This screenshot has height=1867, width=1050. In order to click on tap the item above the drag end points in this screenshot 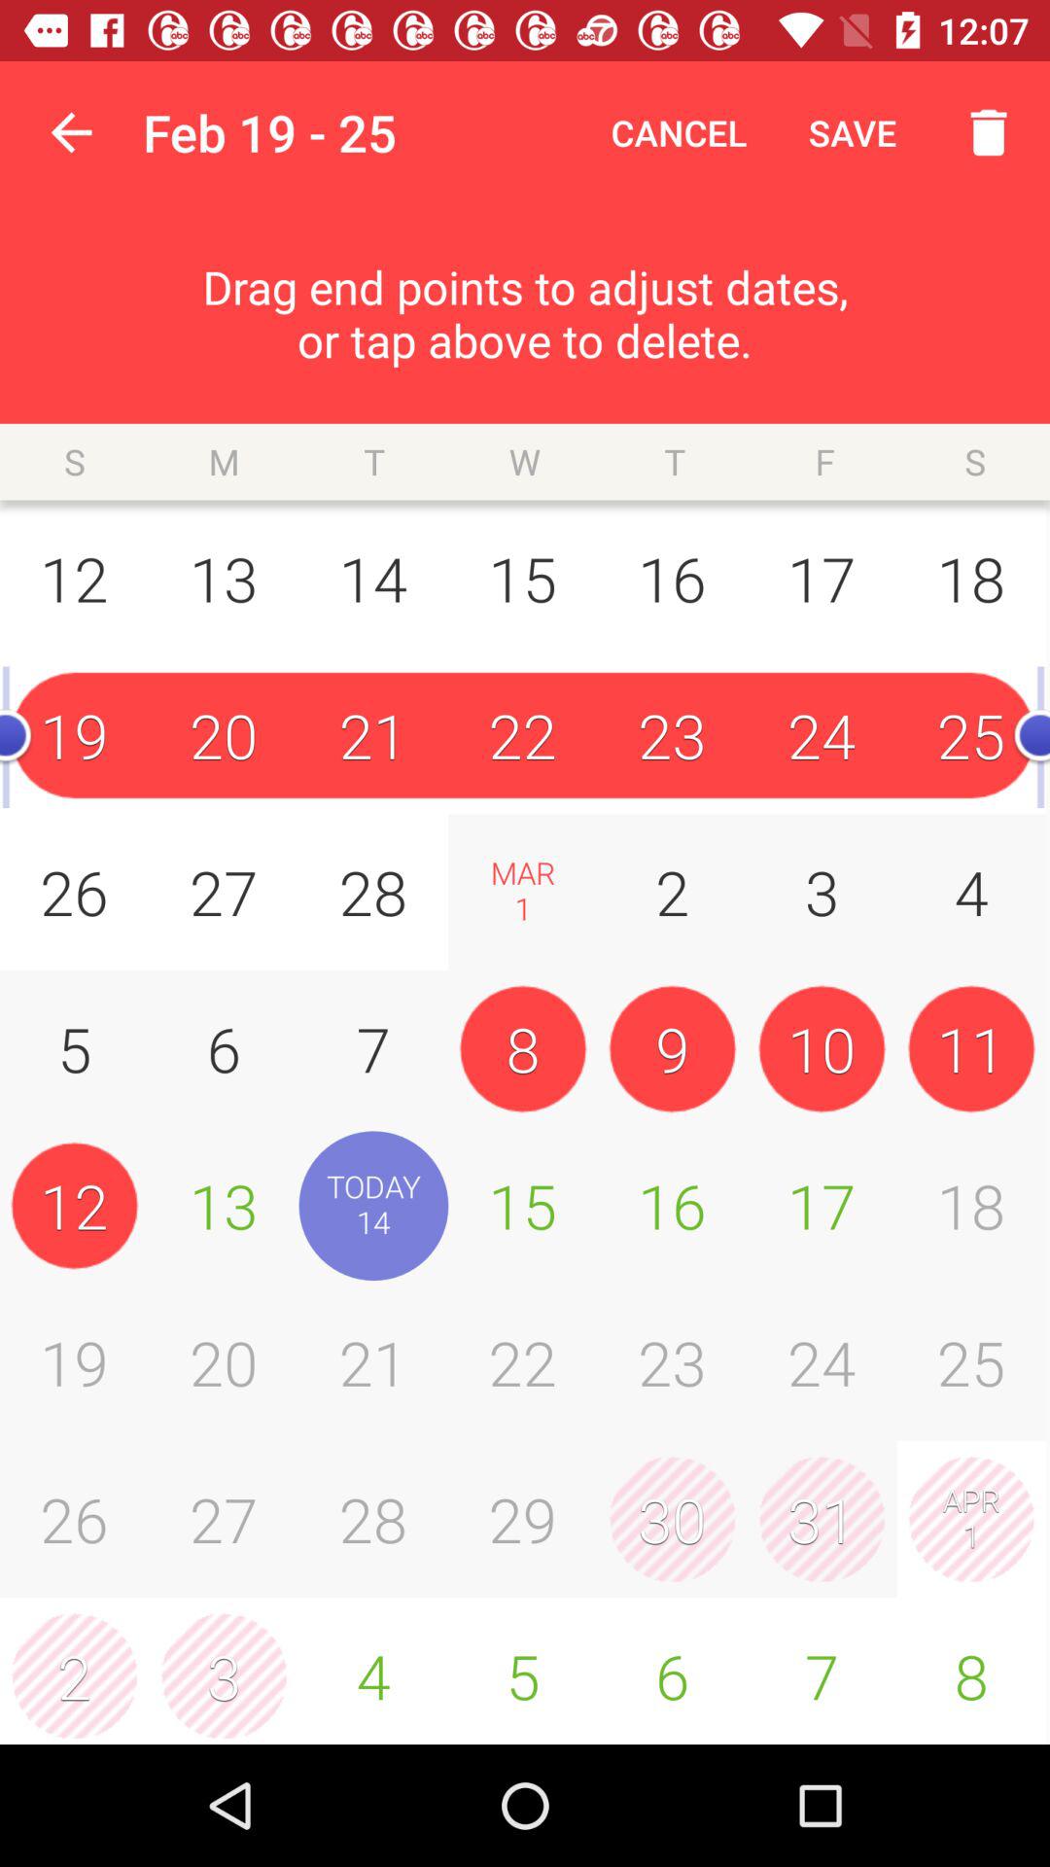, I will do `click(852, 132)`.